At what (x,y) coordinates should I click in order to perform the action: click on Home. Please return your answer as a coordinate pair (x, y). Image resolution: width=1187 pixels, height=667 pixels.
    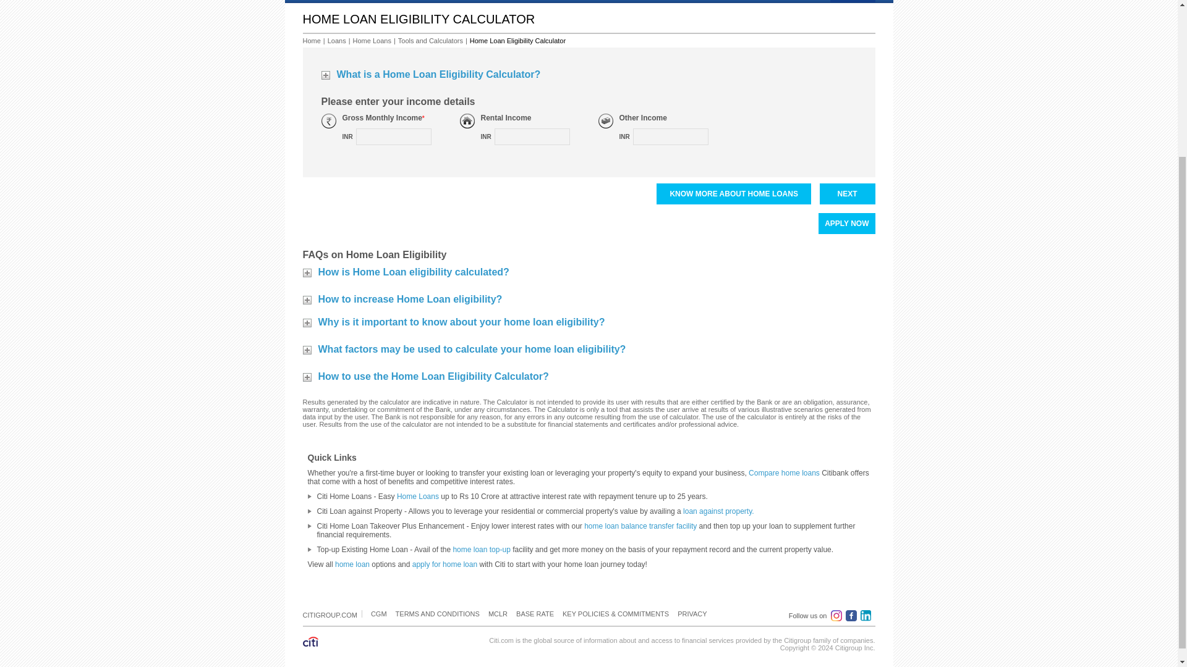
    Looking at the image, I should click on (313, 1).